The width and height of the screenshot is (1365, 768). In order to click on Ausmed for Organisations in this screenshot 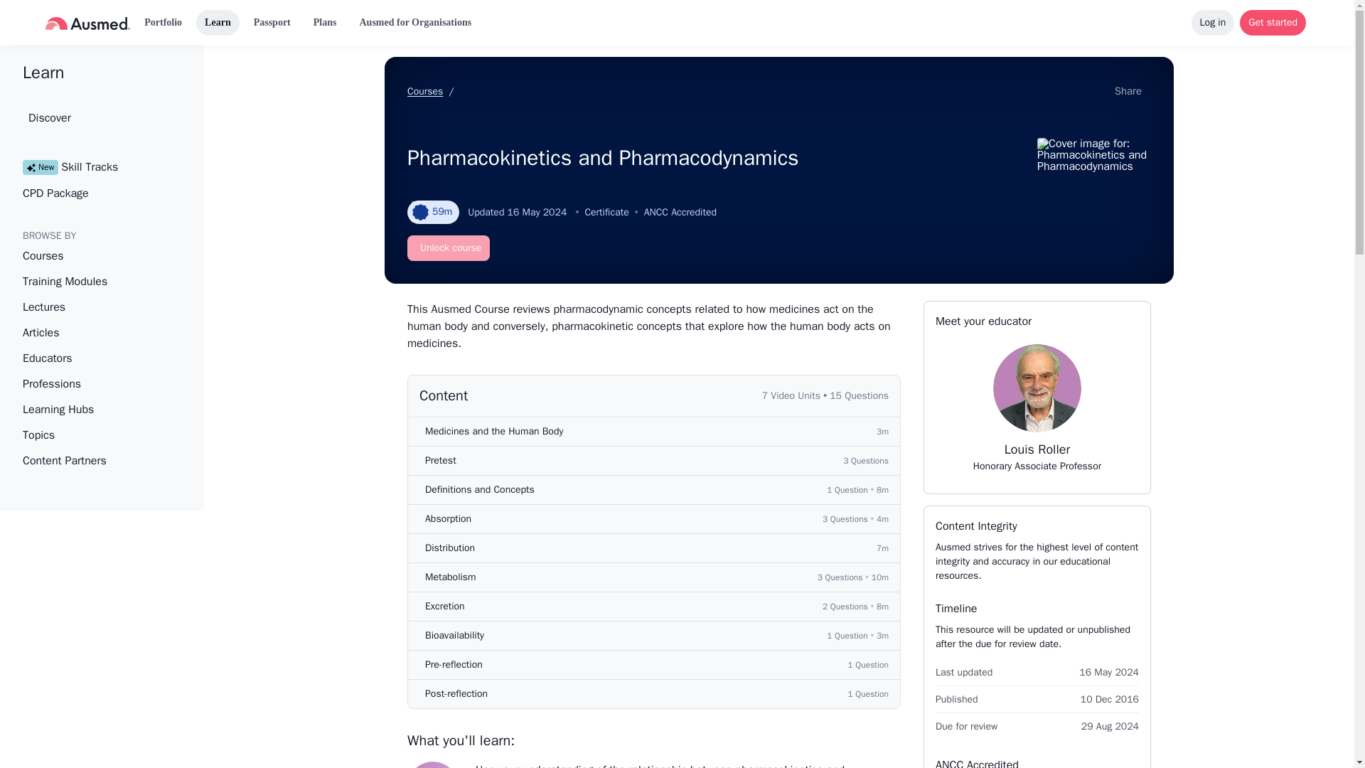, I will do `click(1037, 408)`.